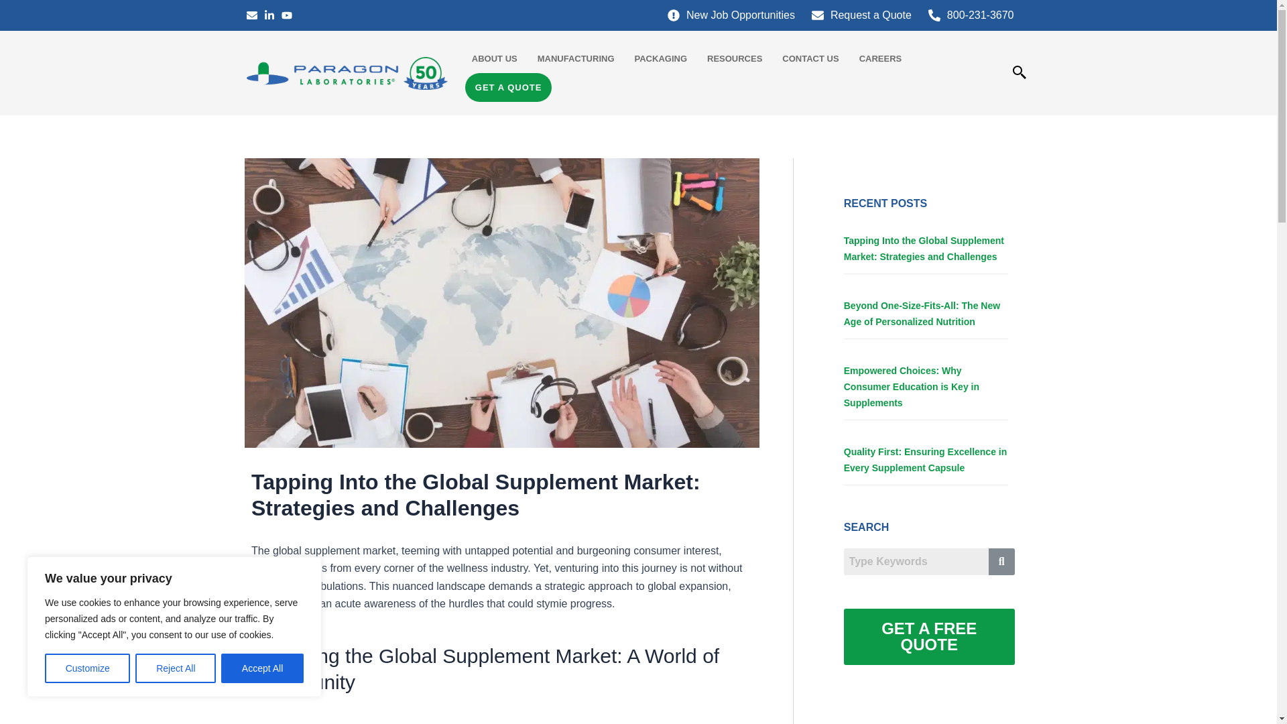 The height and width of the screenshot is (724, 1287). I want to click on RESOURCES, so click(735, 58).